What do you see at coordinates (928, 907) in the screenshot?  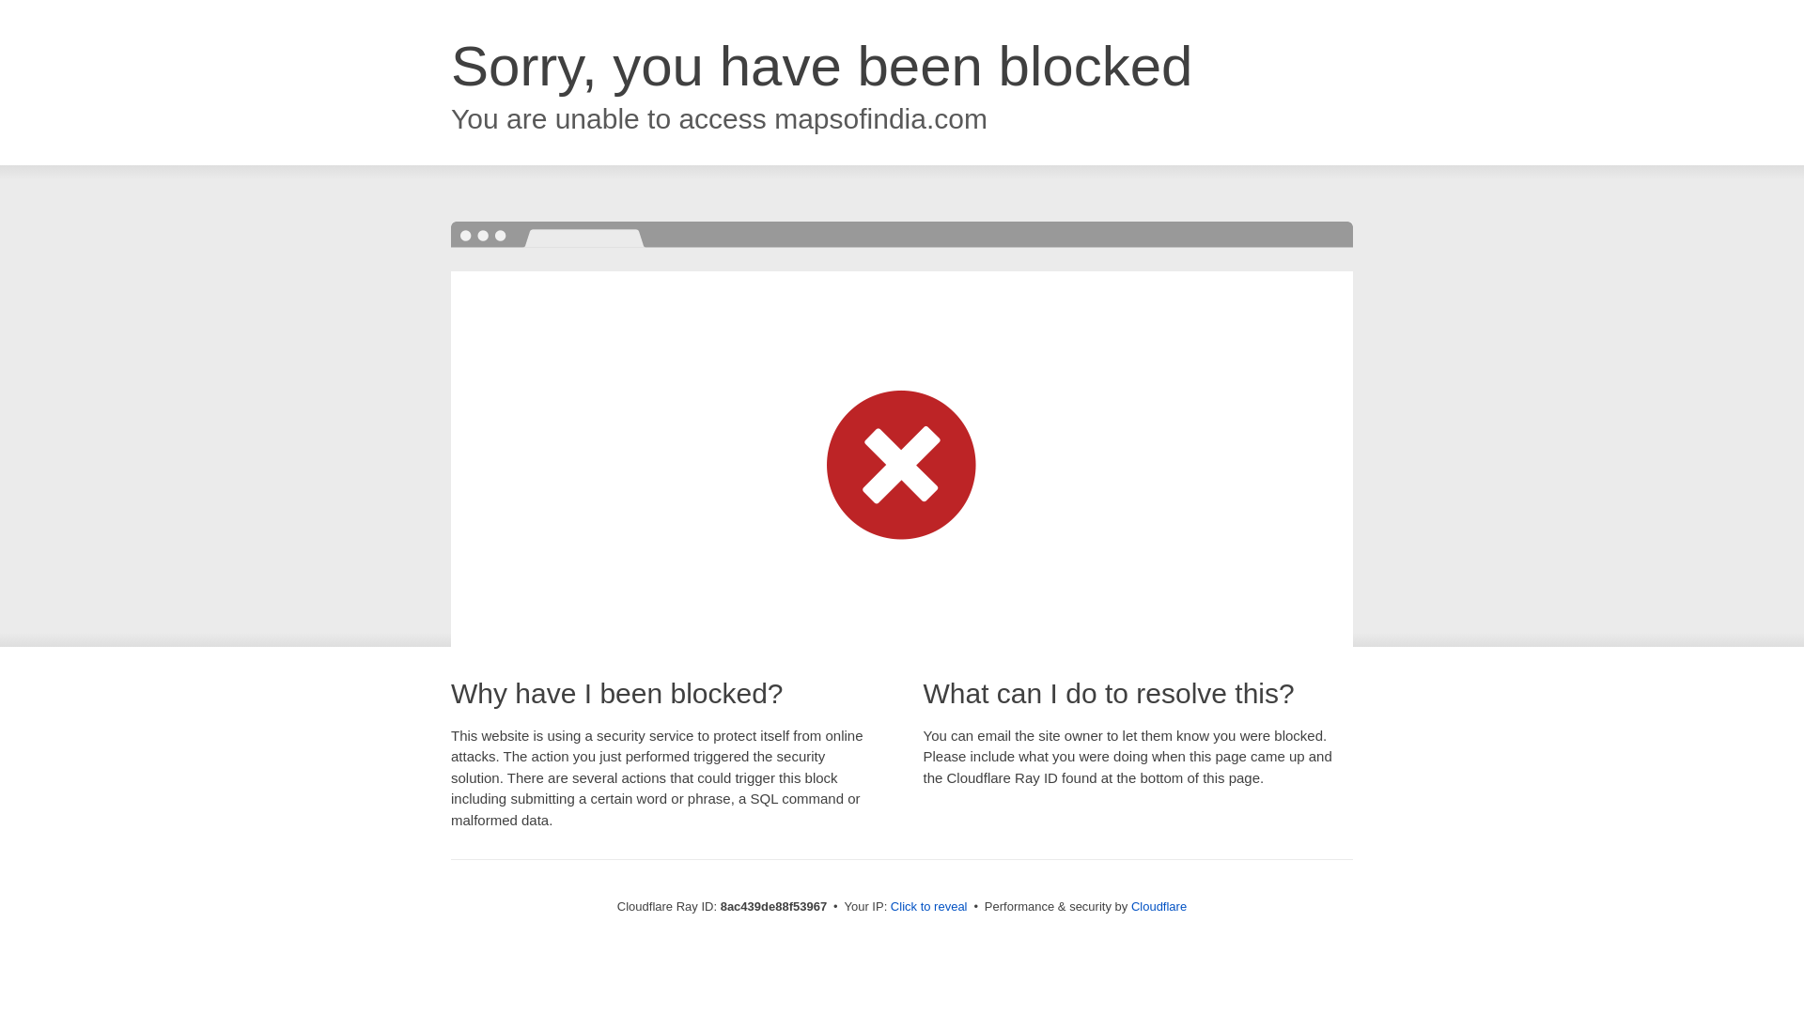 I see `Click to reveal` at bounding box center [928, 907].